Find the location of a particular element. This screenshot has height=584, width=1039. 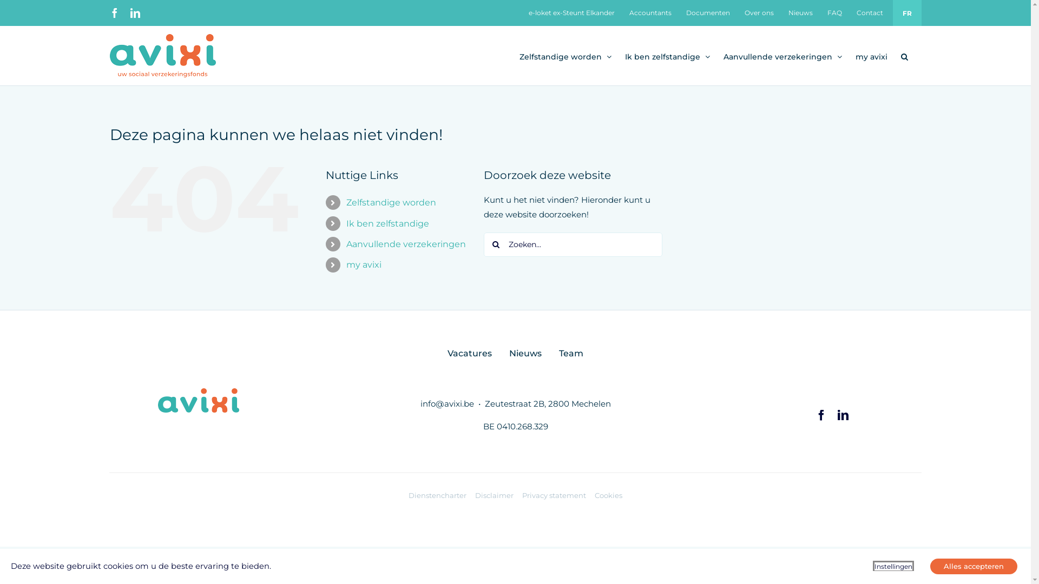

Zelfstandige worden is located at coordinates (391, 202).